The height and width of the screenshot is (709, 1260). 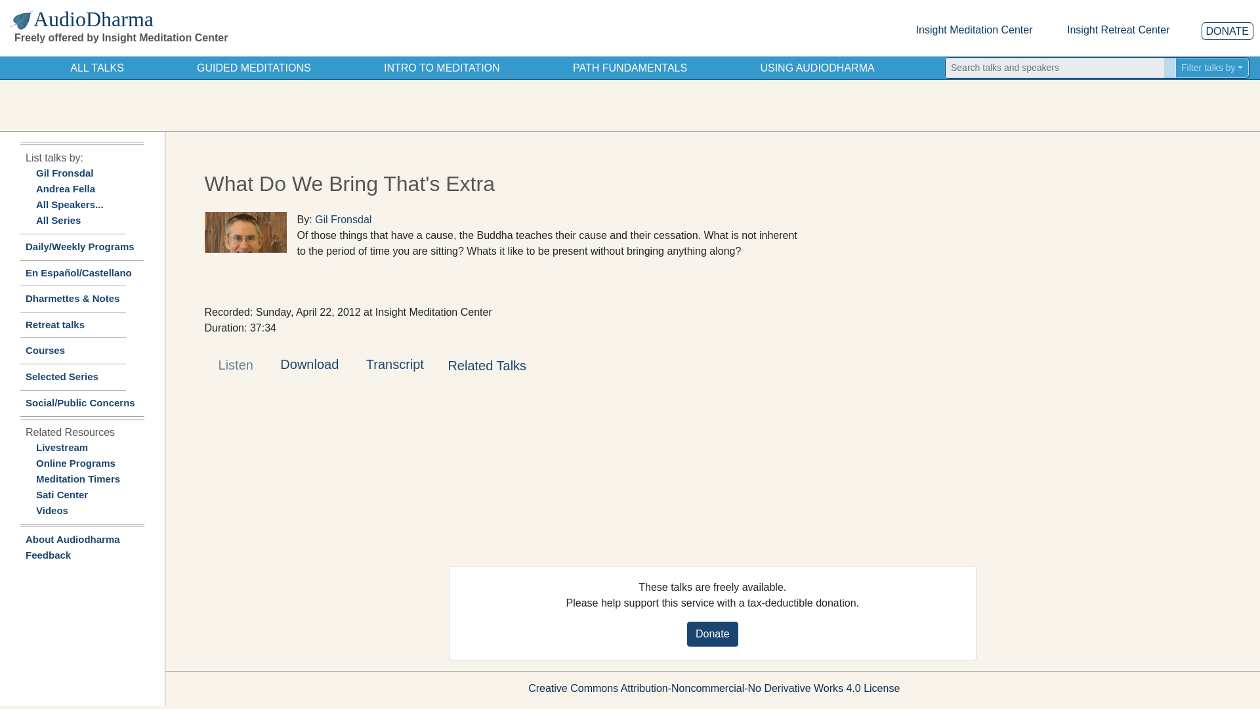 What do you see at coordinates (1211, 67) in the screenshot?
I see `Filter talks by` at bounding box center [1211, 67].